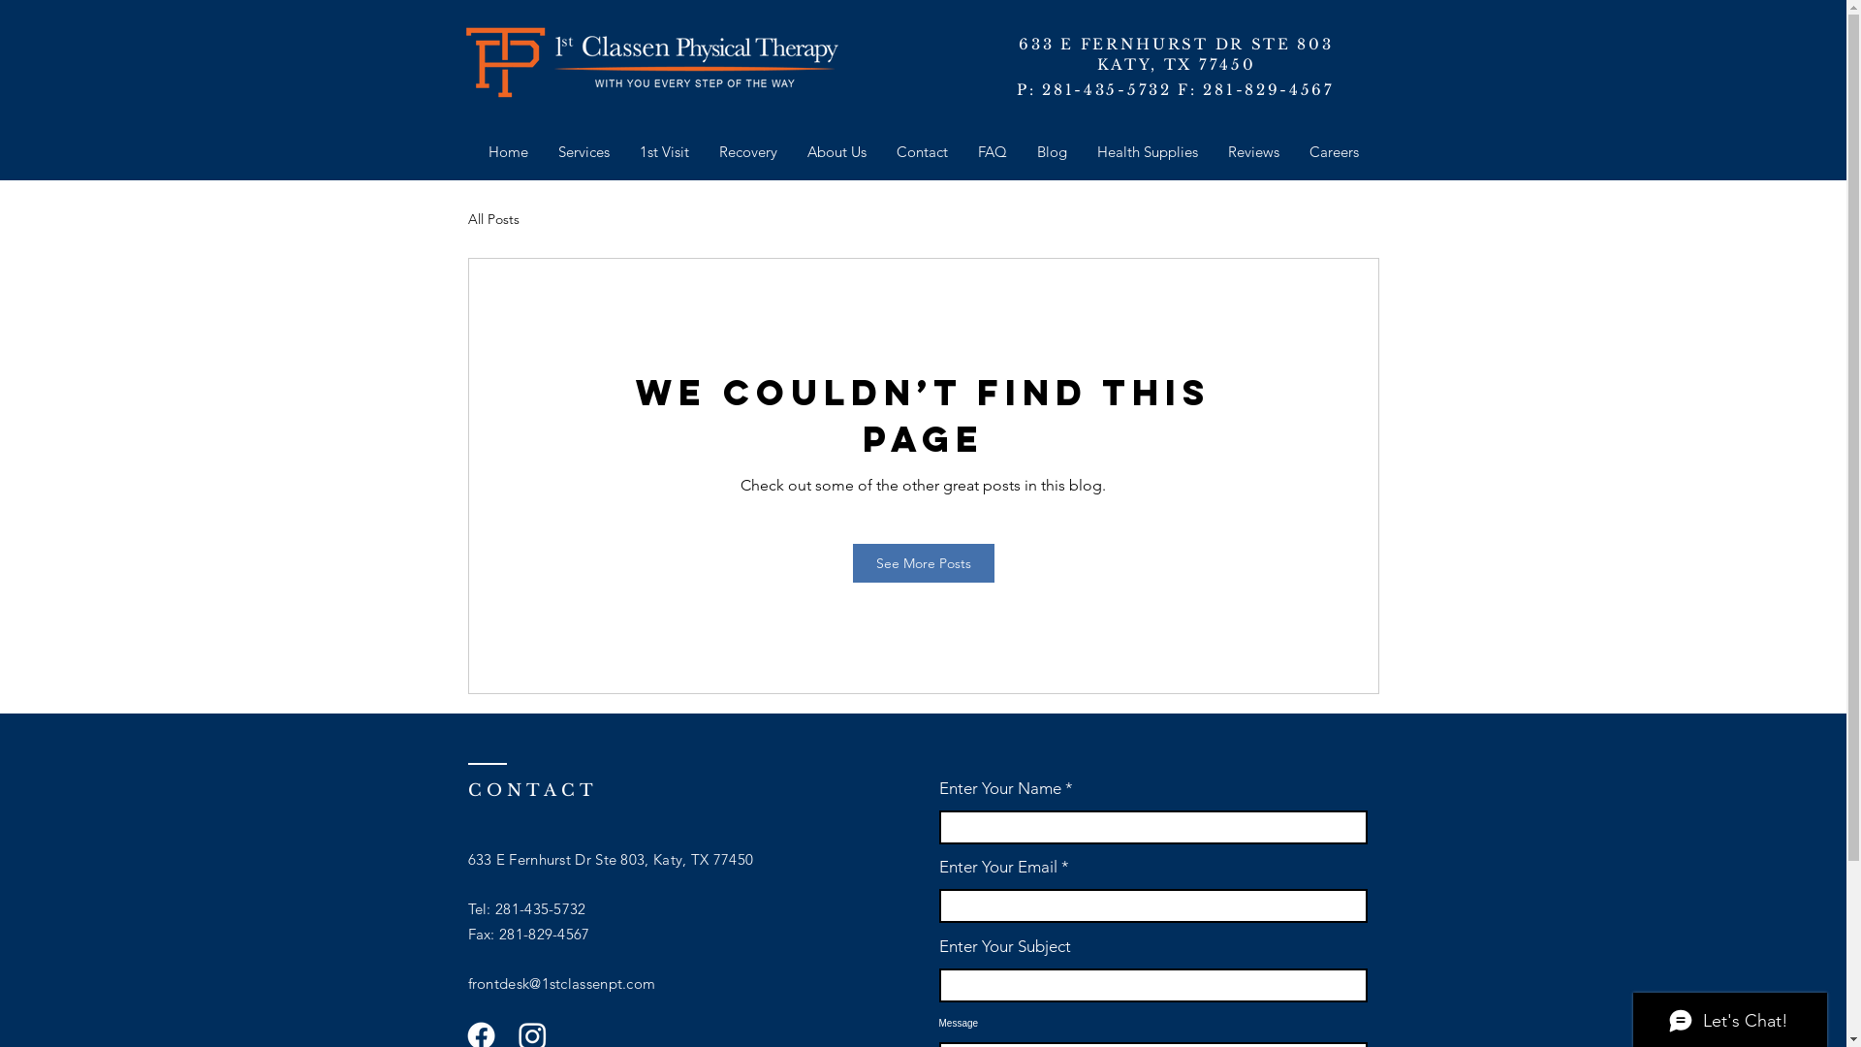  What do you see at coordinates (924, 563) in the screenshot?
I see `See More Posts` at bounding box center [924, 563].